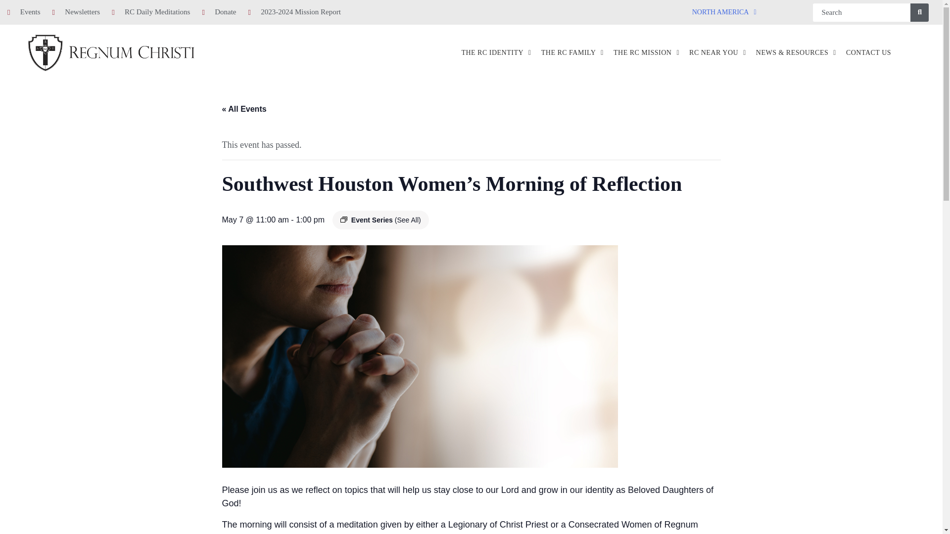 This screenshot has width=950, height=534. What do you see at coordinates (861, 12) in the screenshot?
I see `Search` at bounding box center [861, 12].